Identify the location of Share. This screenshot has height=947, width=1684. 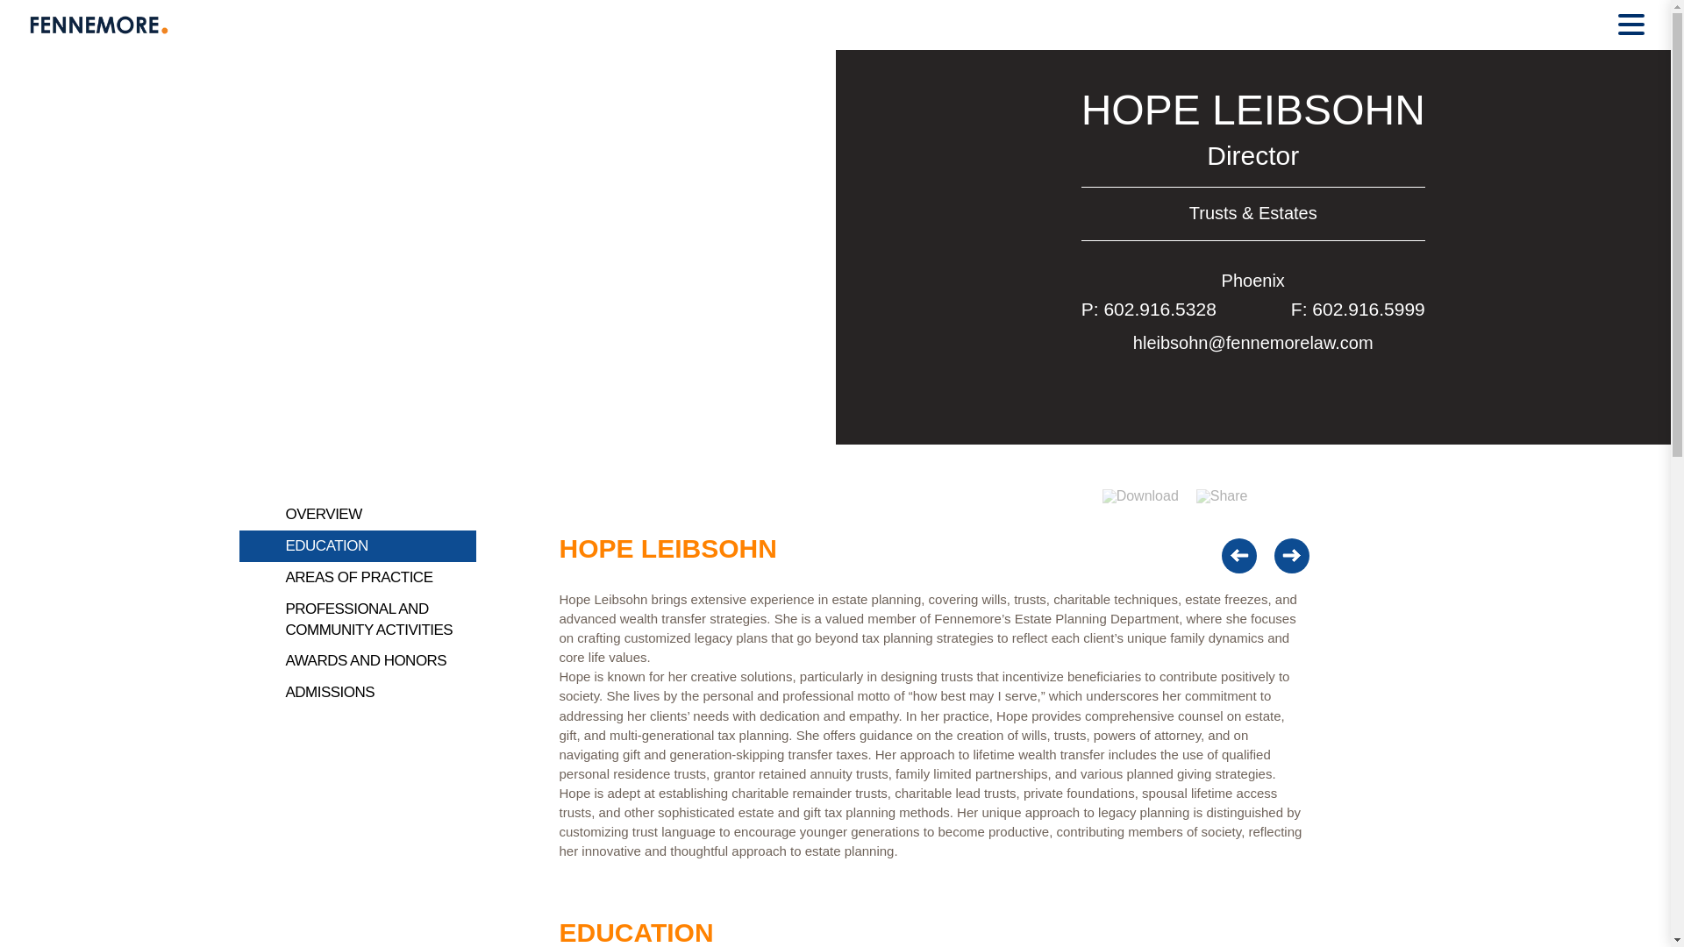
(1221, 495).